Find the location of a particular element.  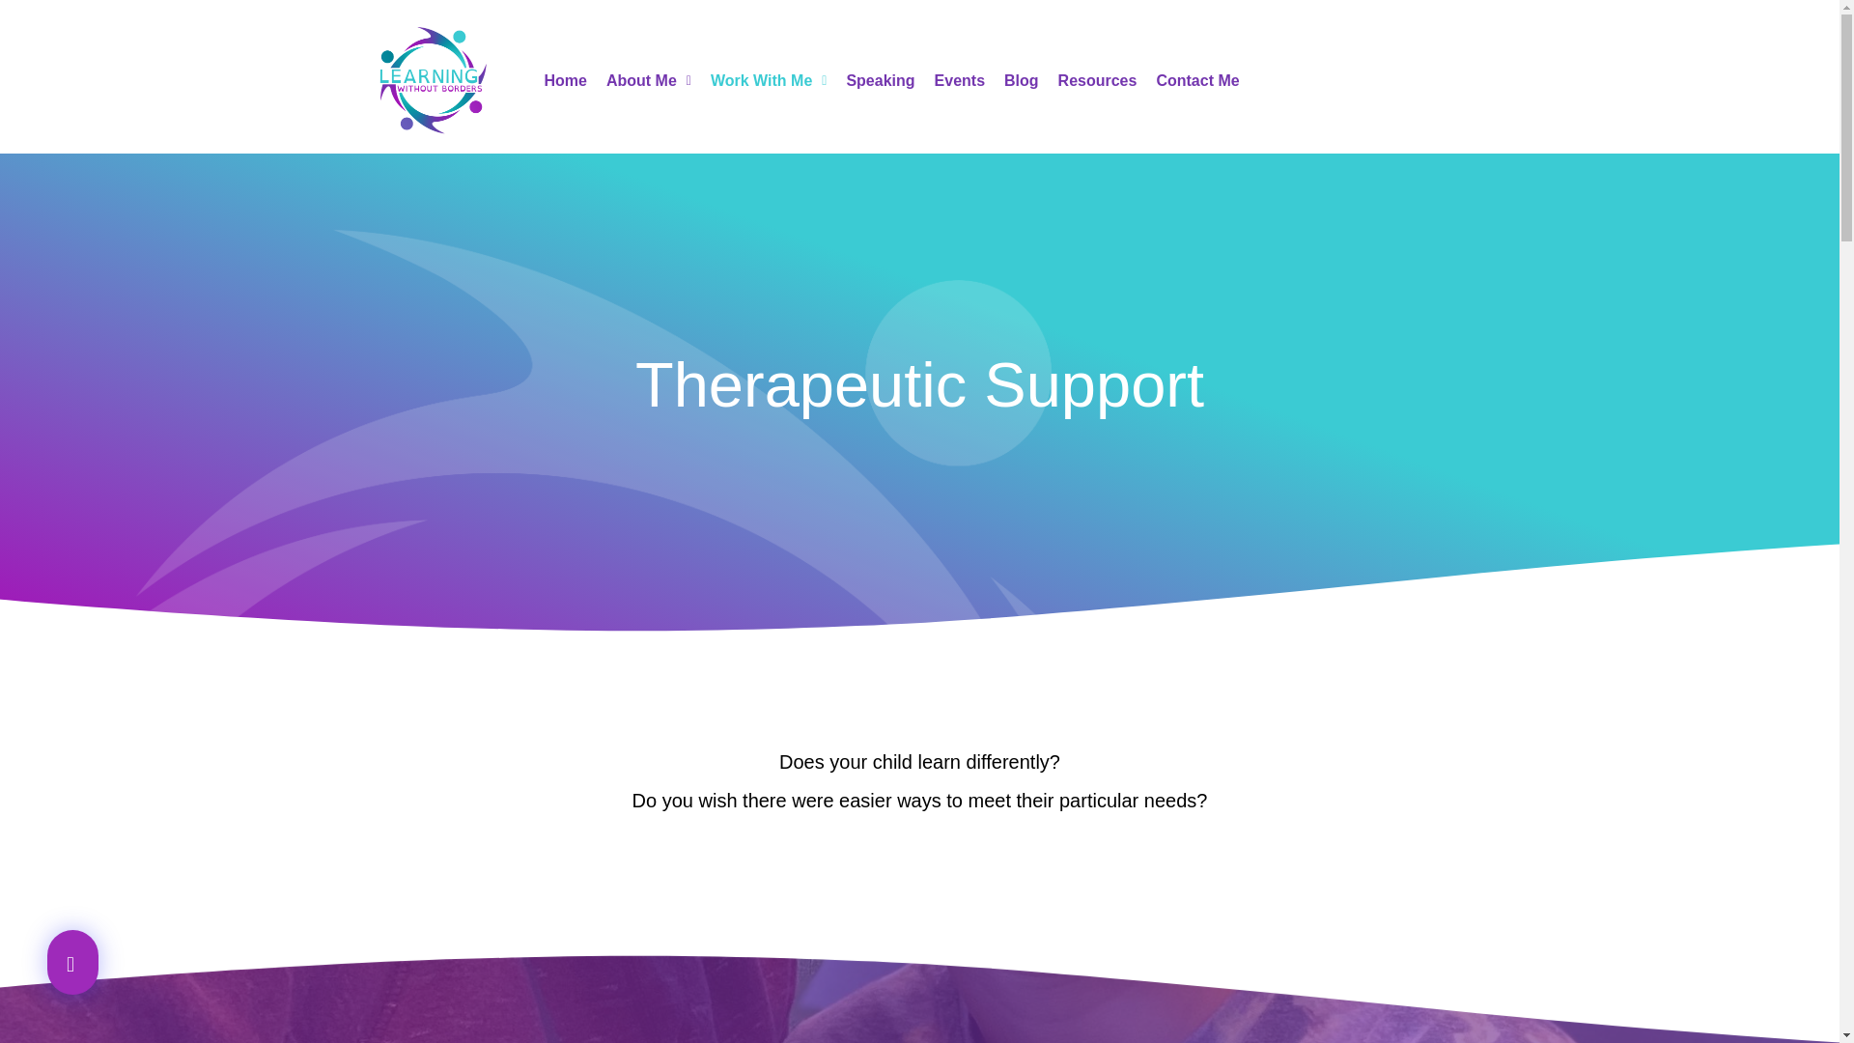

Resources is located at coordinates (1098, 81).